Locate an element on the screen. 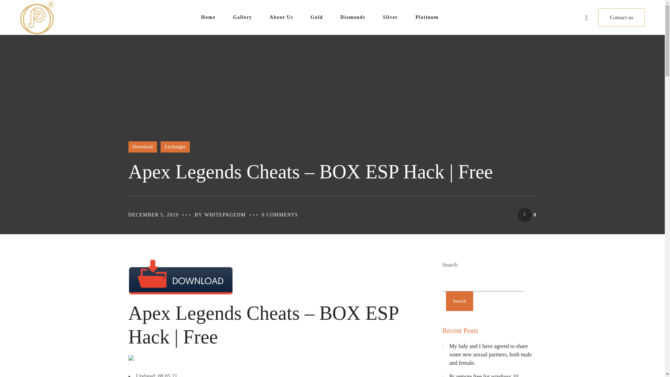  Diamonds is located at coordinates (352, 17).